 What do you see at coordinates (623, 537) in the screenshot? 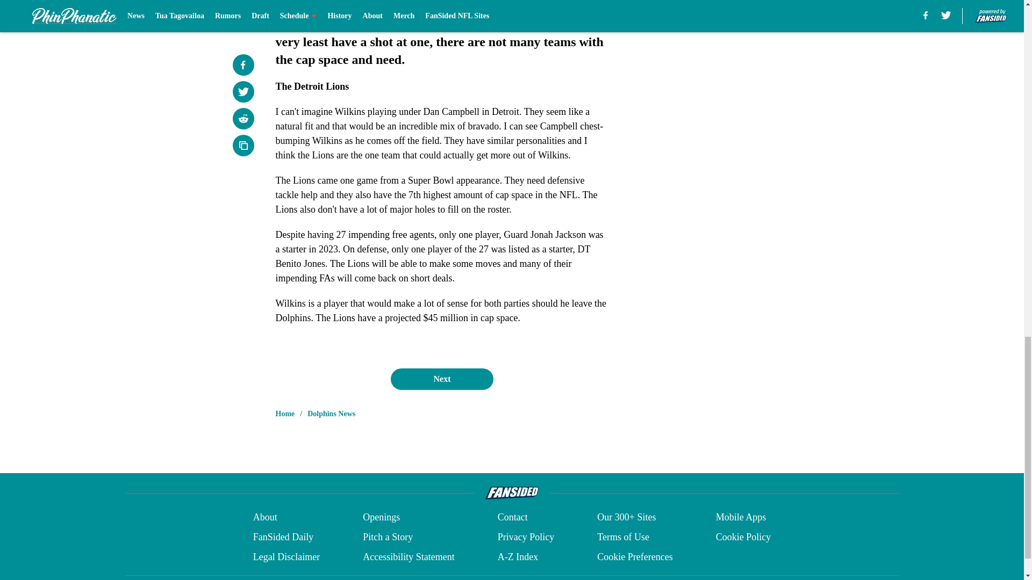
I see `Terms of Use` at bounding box center [623, 537].